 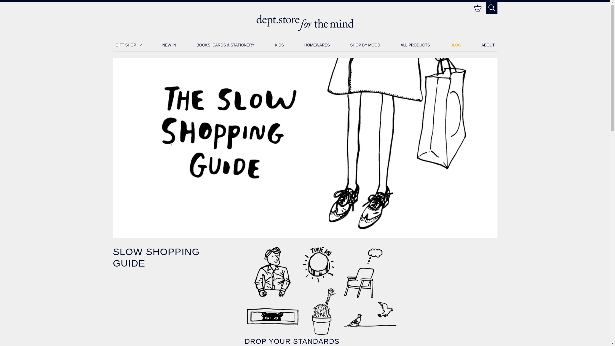 I want to click on ALL PRODUCTS, so click(x=169, y=45).